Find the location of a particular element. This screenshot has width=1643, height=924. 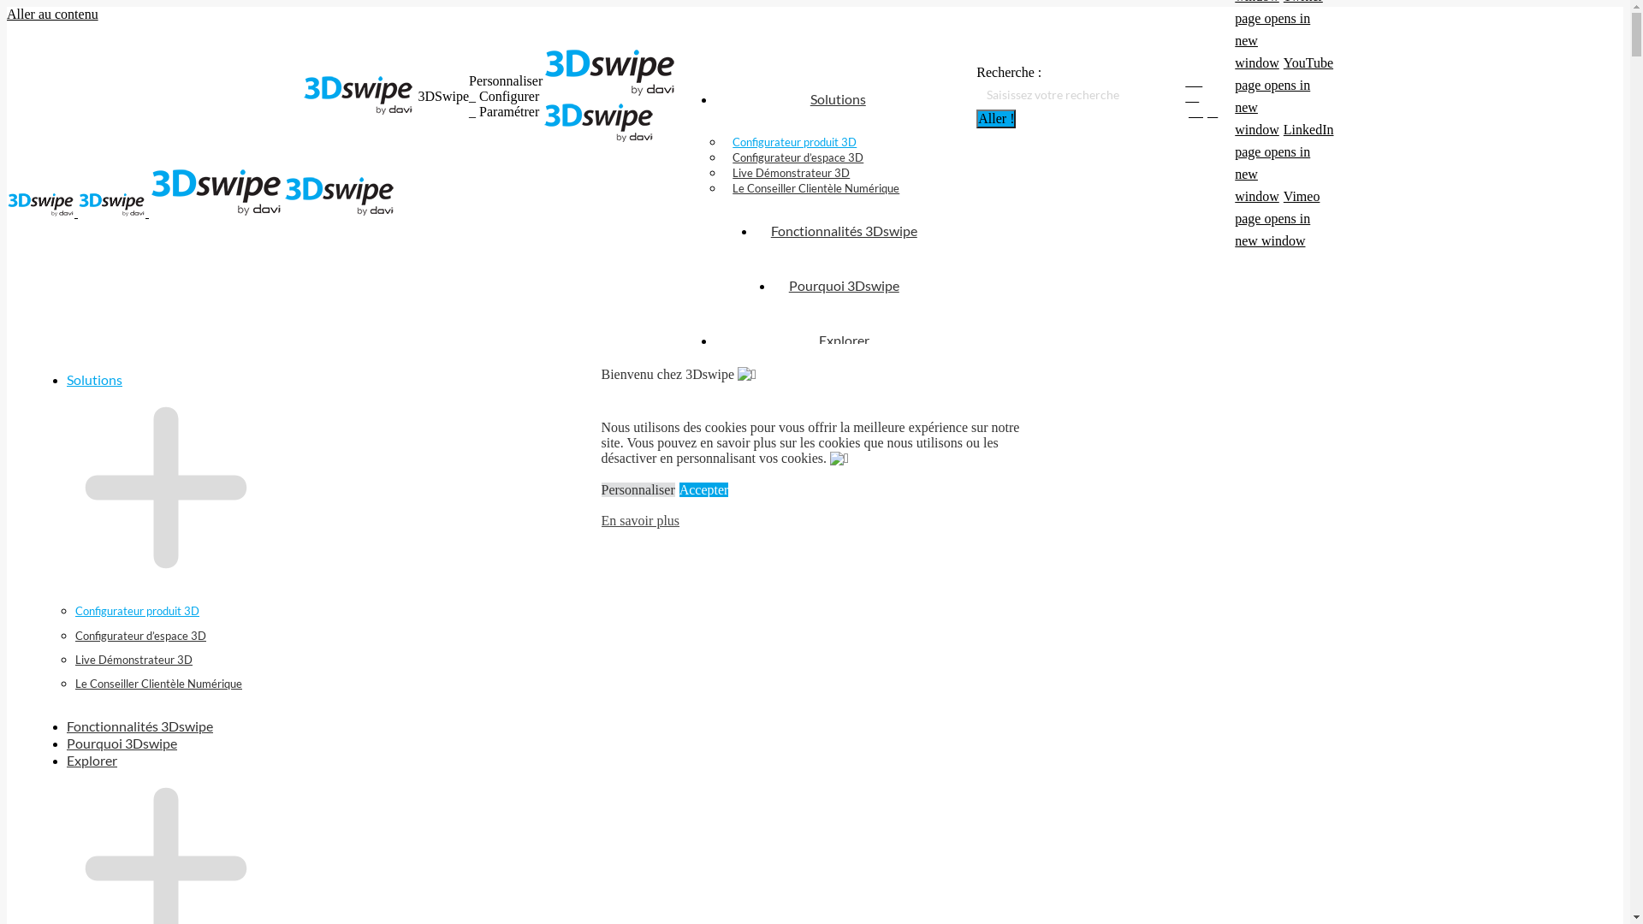

Accepter is located at coordinates (704, 489).